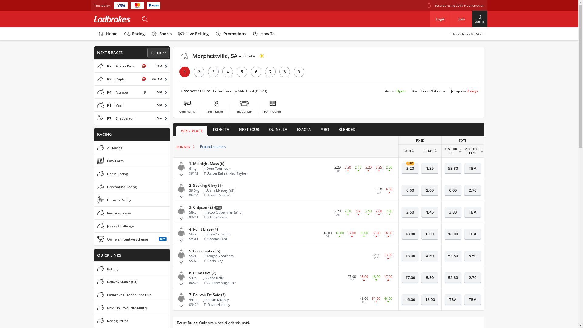 This screenshot has width=583, height=328. Describe the element at coordinates (213, 72) in the screenshot. I see `3` at that location.